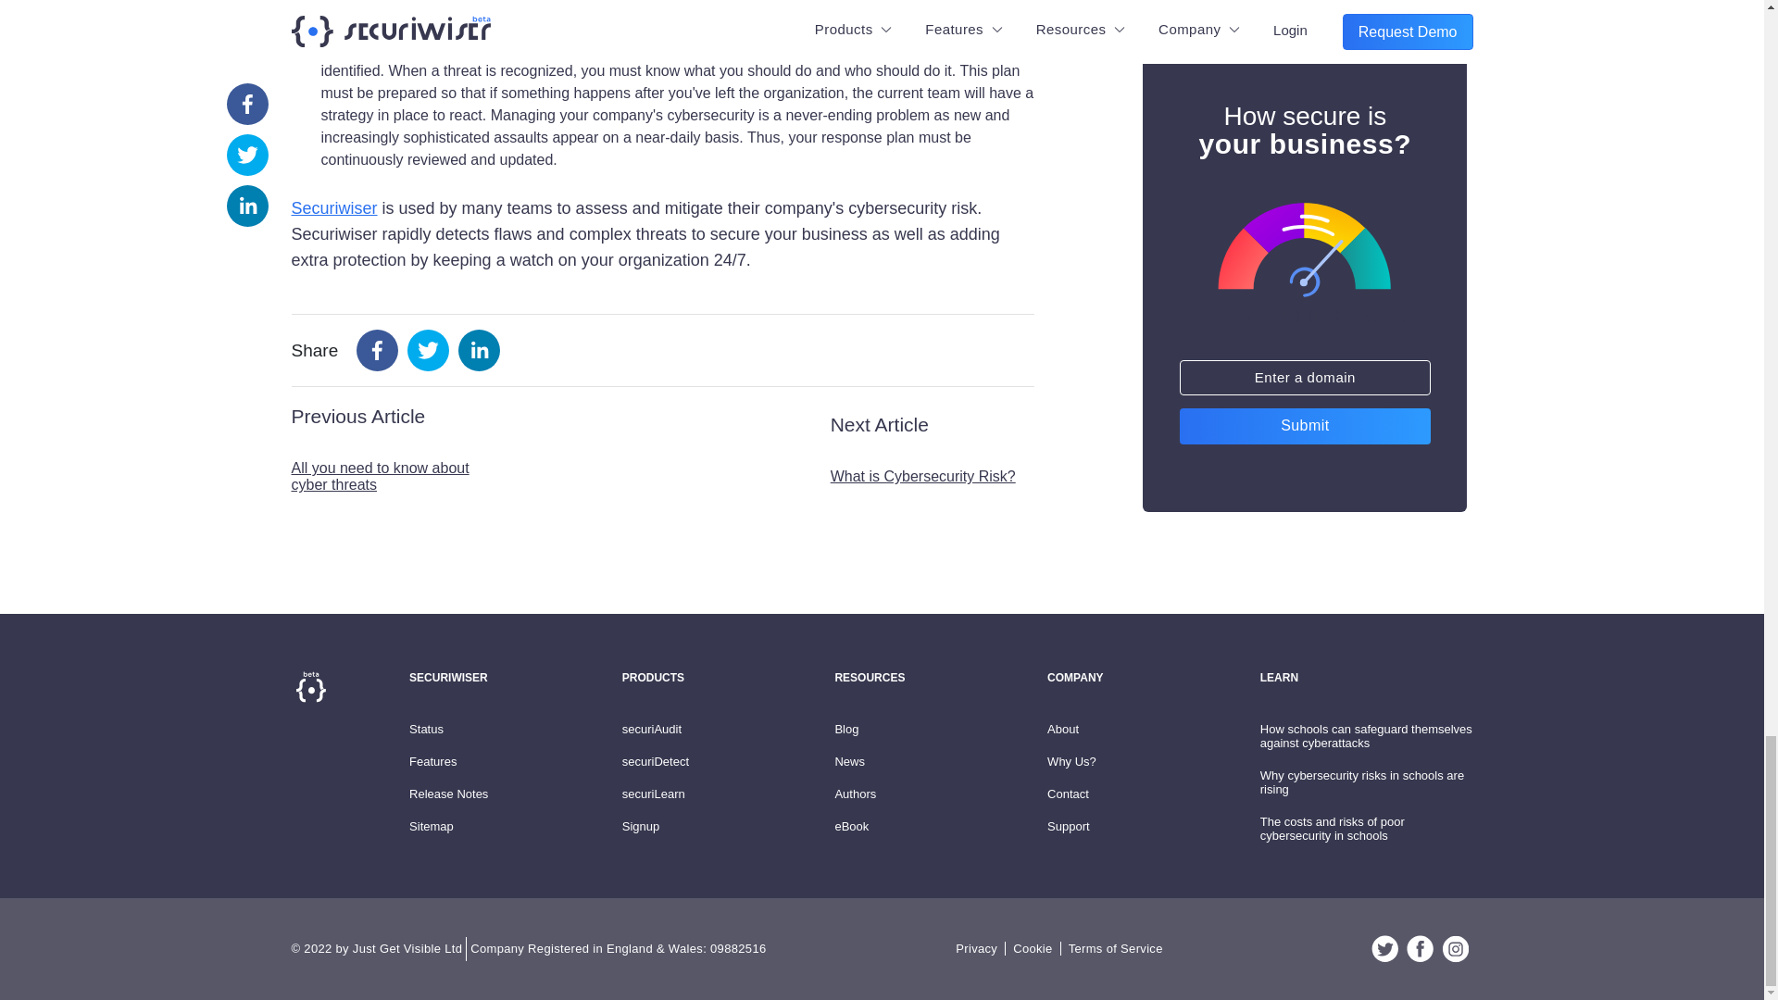 This screenshot has width=1778, height=1000. What do you see at coordinates (641, 826) in the screenshot?
I see `Signup` at bounding box center [641, 826].